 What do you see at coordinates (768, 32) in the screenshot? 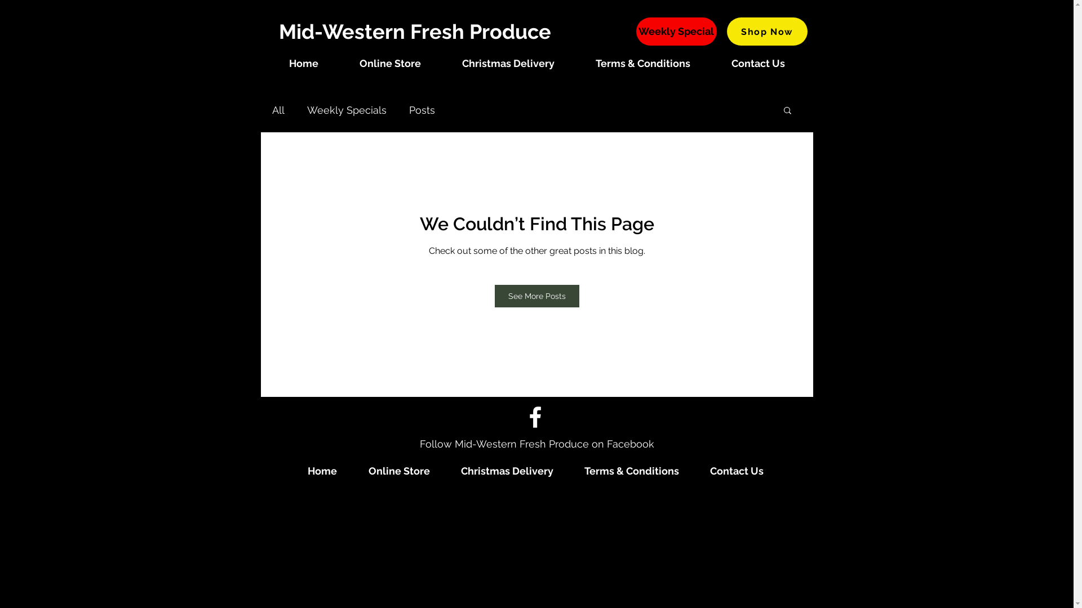
I see `Shop Now` at bounding box center [768, 32].